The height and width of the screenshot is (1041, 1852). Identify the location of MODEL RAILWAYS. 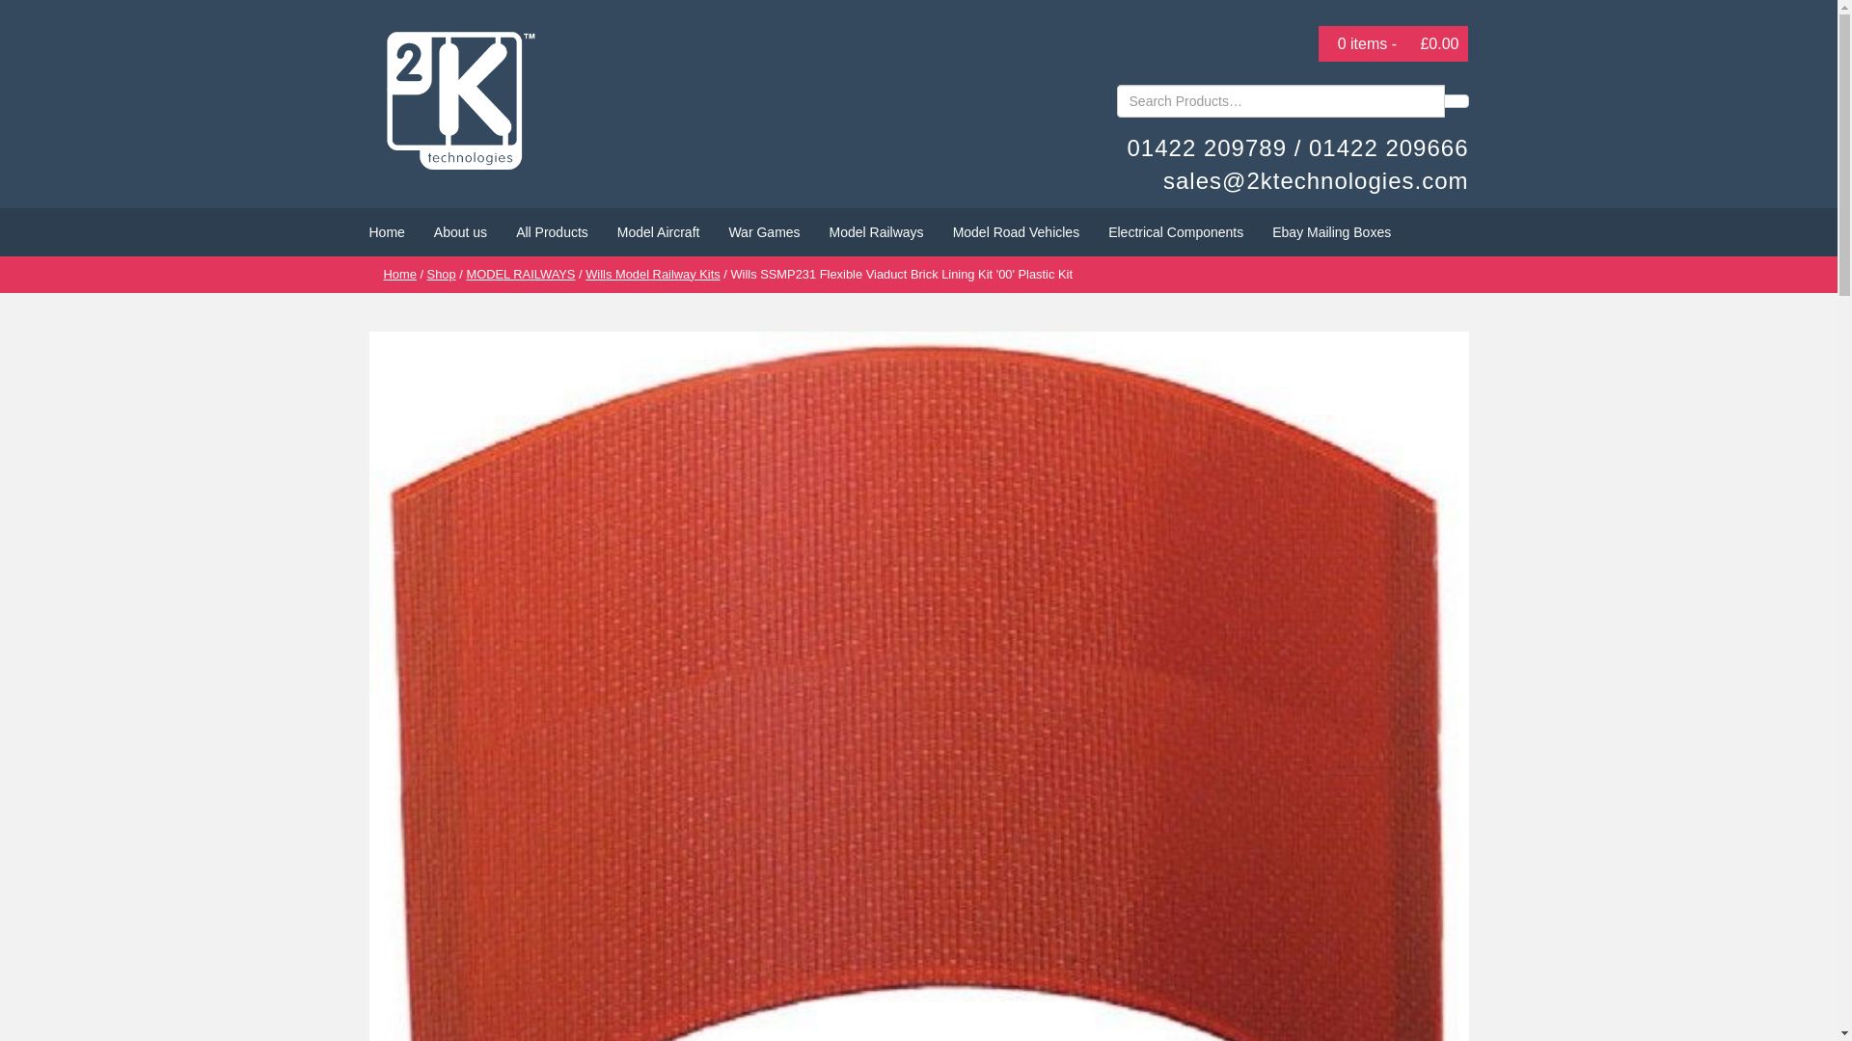
(520, 274).